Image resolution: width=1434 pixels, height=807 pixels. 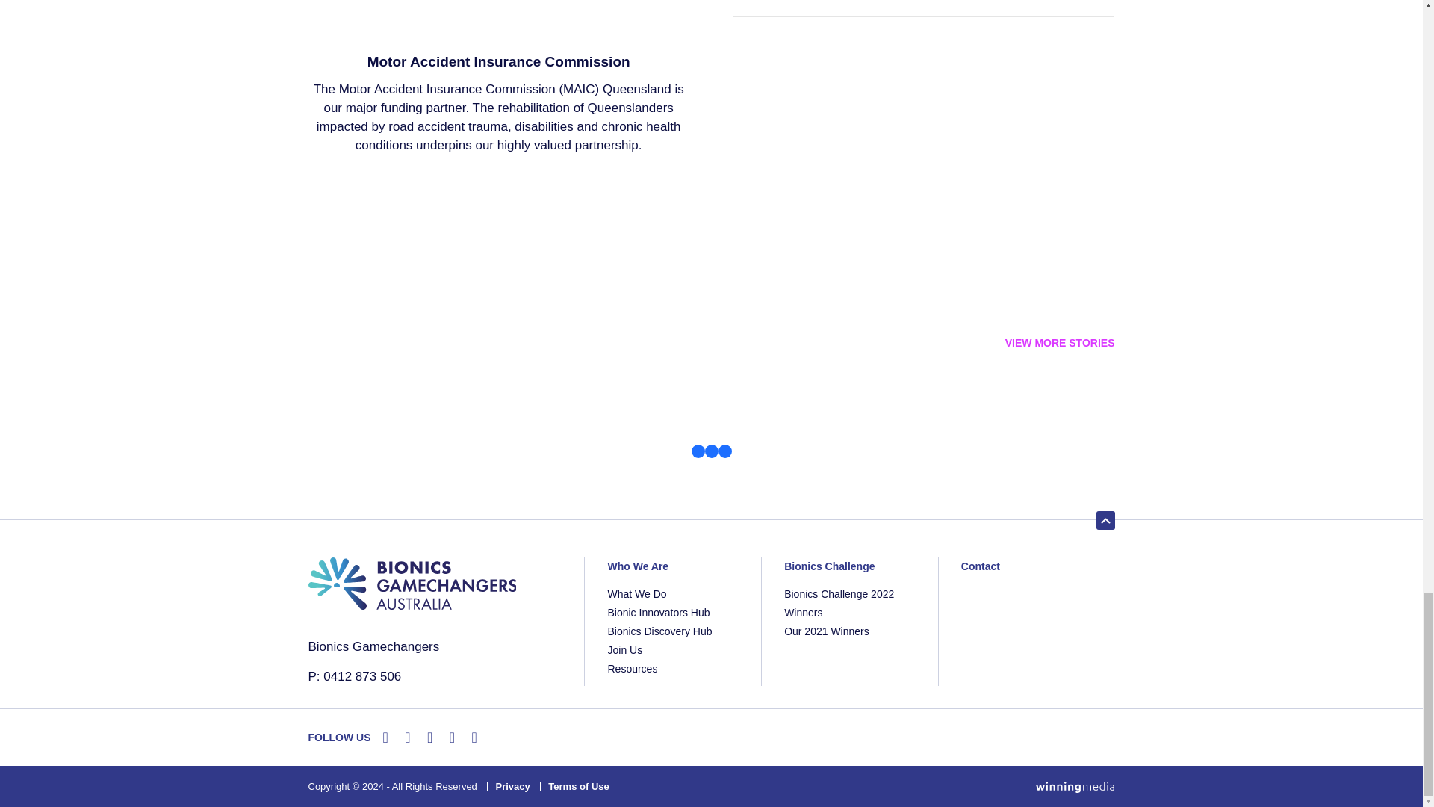 What do you see at coordinates (408, 737) in the screenshot?
I see `Twitter` at bounding box center [408, 737].